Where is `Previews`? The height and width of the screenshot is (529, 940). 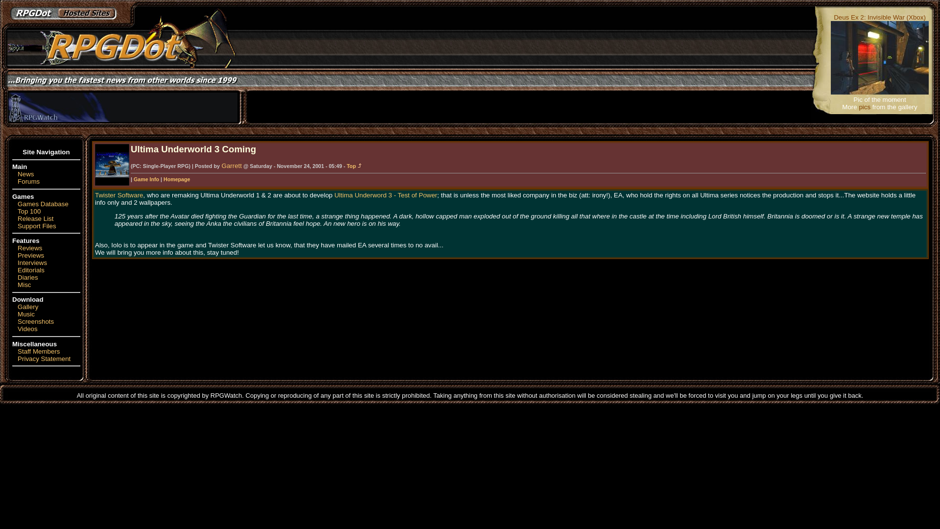
Previews is located at coordinates (31, 256).